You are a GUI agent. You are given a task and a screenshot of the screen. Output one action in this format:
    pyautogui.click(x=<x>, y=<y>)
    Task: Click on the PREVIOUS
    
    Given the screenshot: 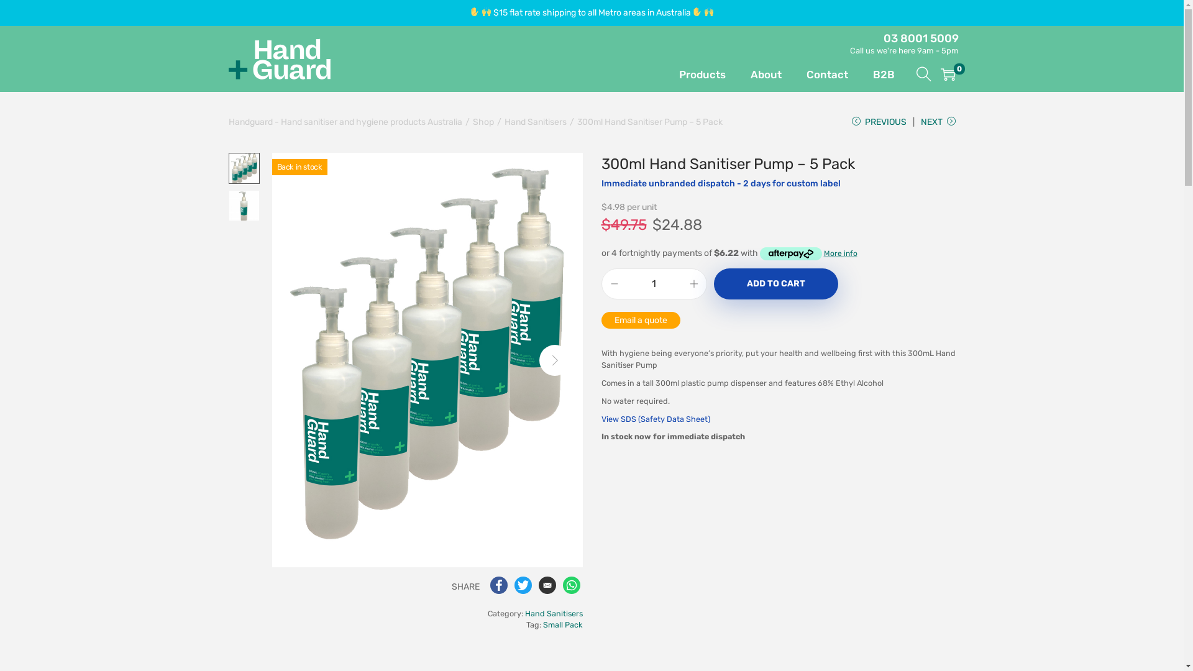 What is the action you would take?
    pyautogui.click(x=879, y=127)
    